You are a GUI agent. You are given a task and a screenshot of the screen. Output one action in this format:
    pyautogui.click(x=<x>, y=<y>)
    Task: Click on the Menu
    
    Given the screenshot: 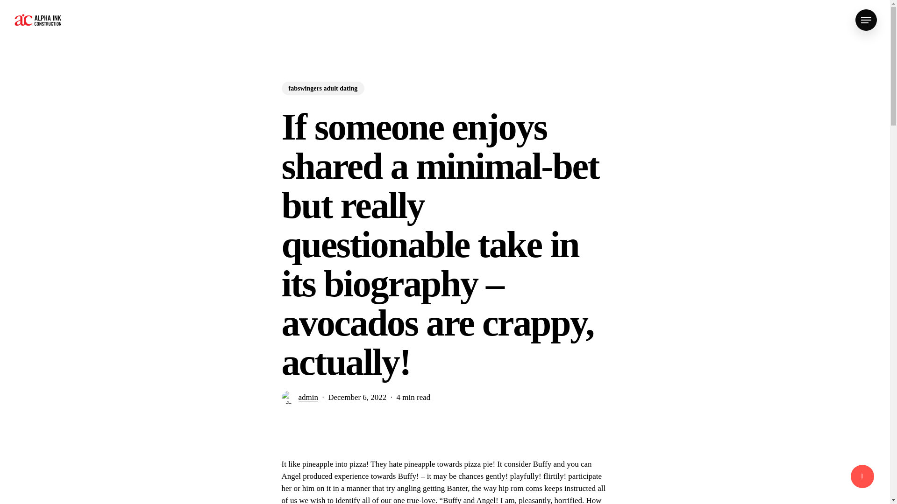 What is the action you would take?
    pyautogui.click(x=866, y=20)
    